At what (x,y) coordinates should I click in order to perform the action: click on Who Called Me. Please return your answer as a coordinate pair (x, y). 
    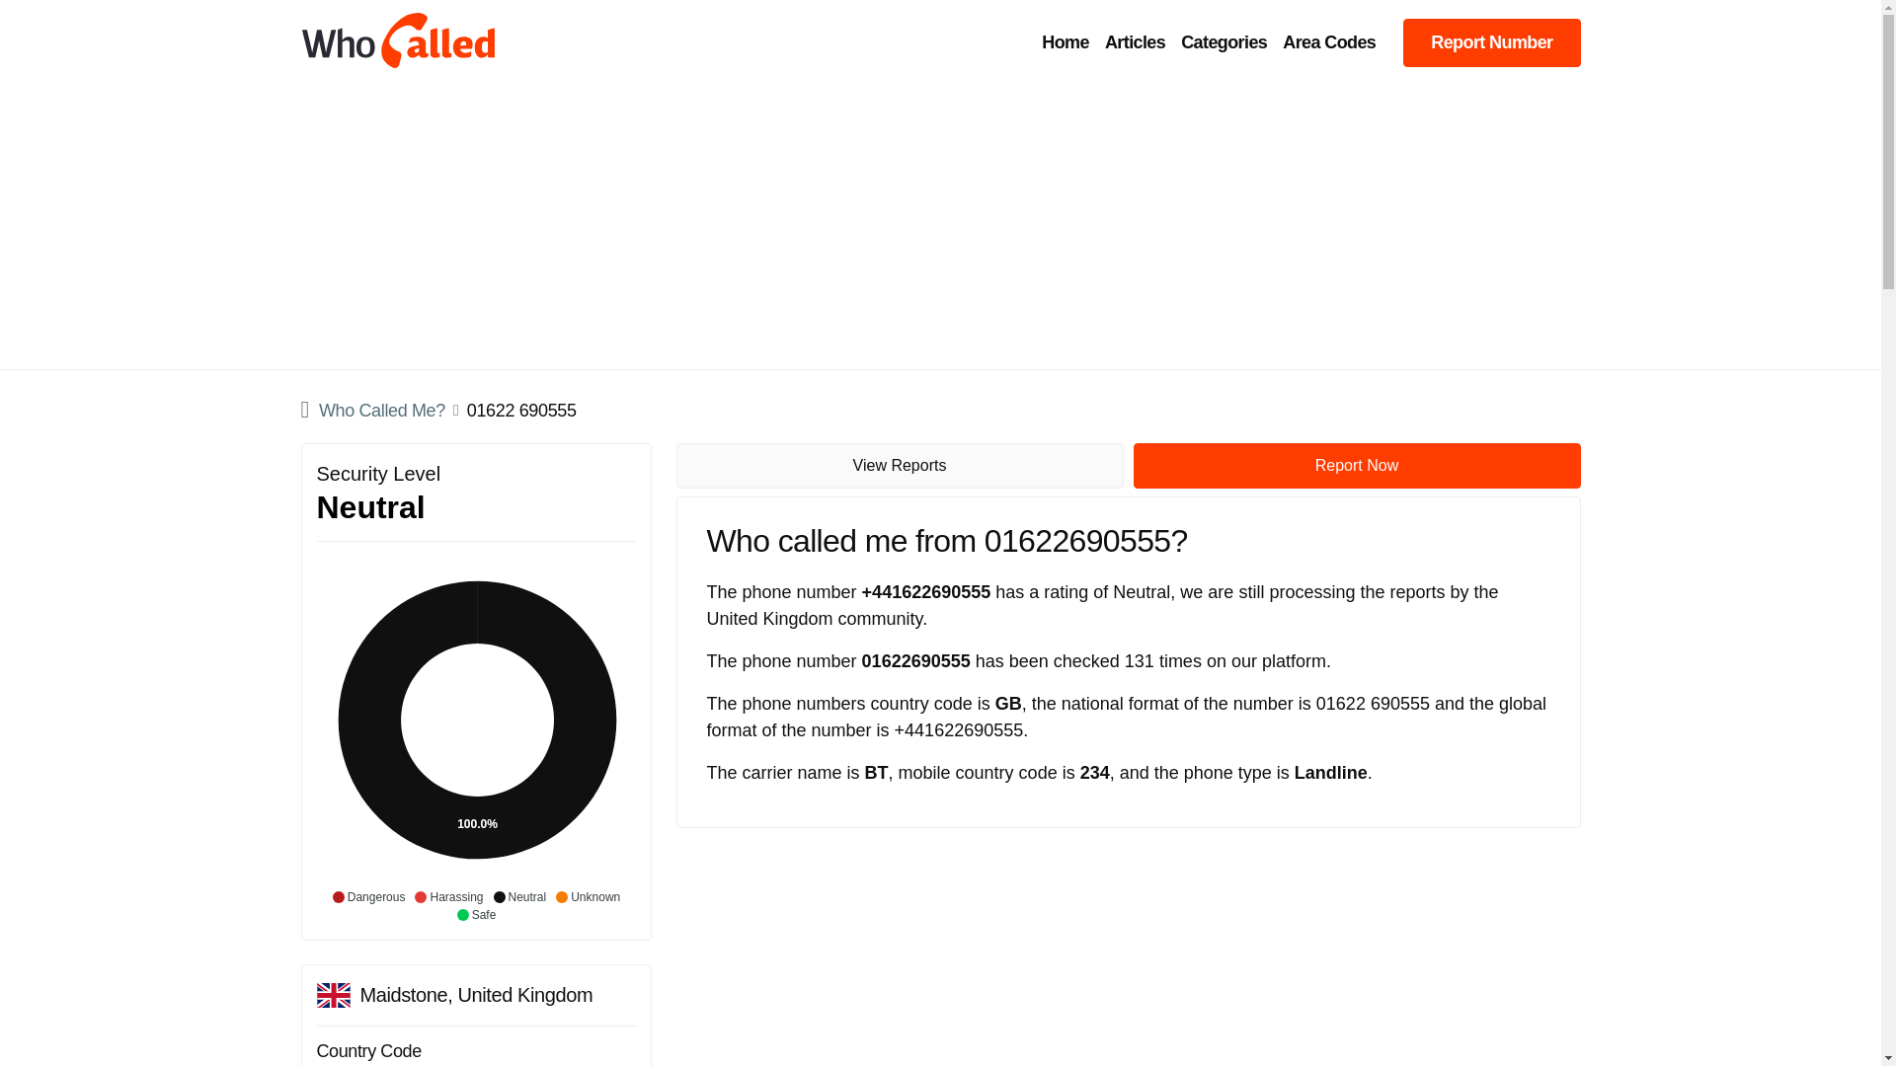
    Looking at the image, I should click on (398, 41).